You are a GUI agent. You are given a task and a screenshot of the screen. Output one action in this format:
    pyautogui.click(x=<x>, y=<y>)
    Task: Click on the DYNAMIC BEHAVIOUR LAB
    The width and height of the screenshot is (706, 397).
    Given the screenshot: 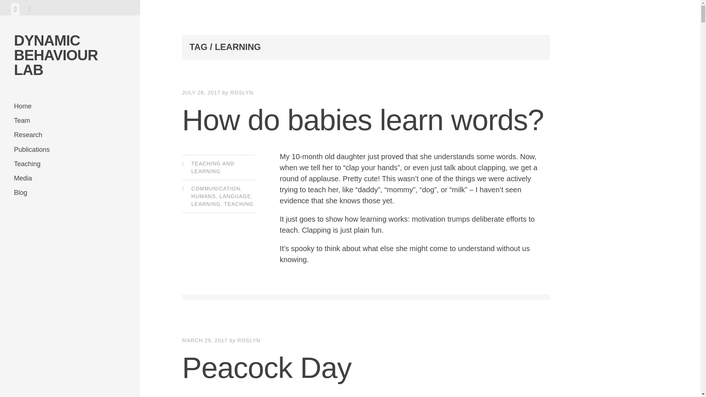 What is the action you would take?
    pyautogui.click(x=56, y=55)
    